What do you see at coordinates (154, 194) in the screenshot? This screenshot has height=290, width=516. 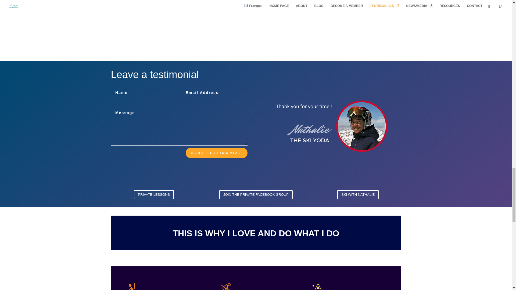 I see `PRIVATE LESSONS` at bounding box center [154, 194].